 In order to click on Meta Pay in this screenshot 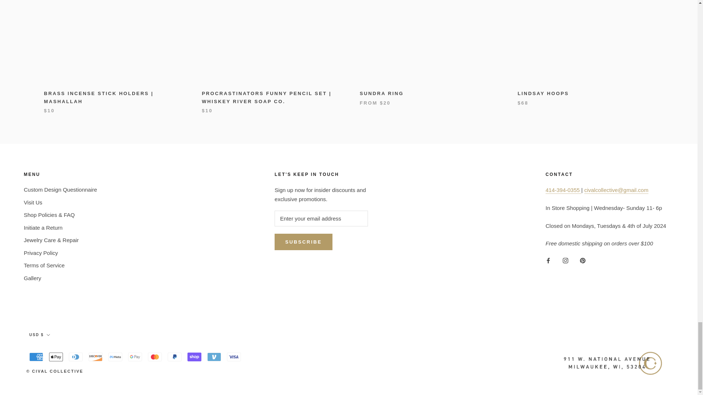, I will do `click(115, 357)`.